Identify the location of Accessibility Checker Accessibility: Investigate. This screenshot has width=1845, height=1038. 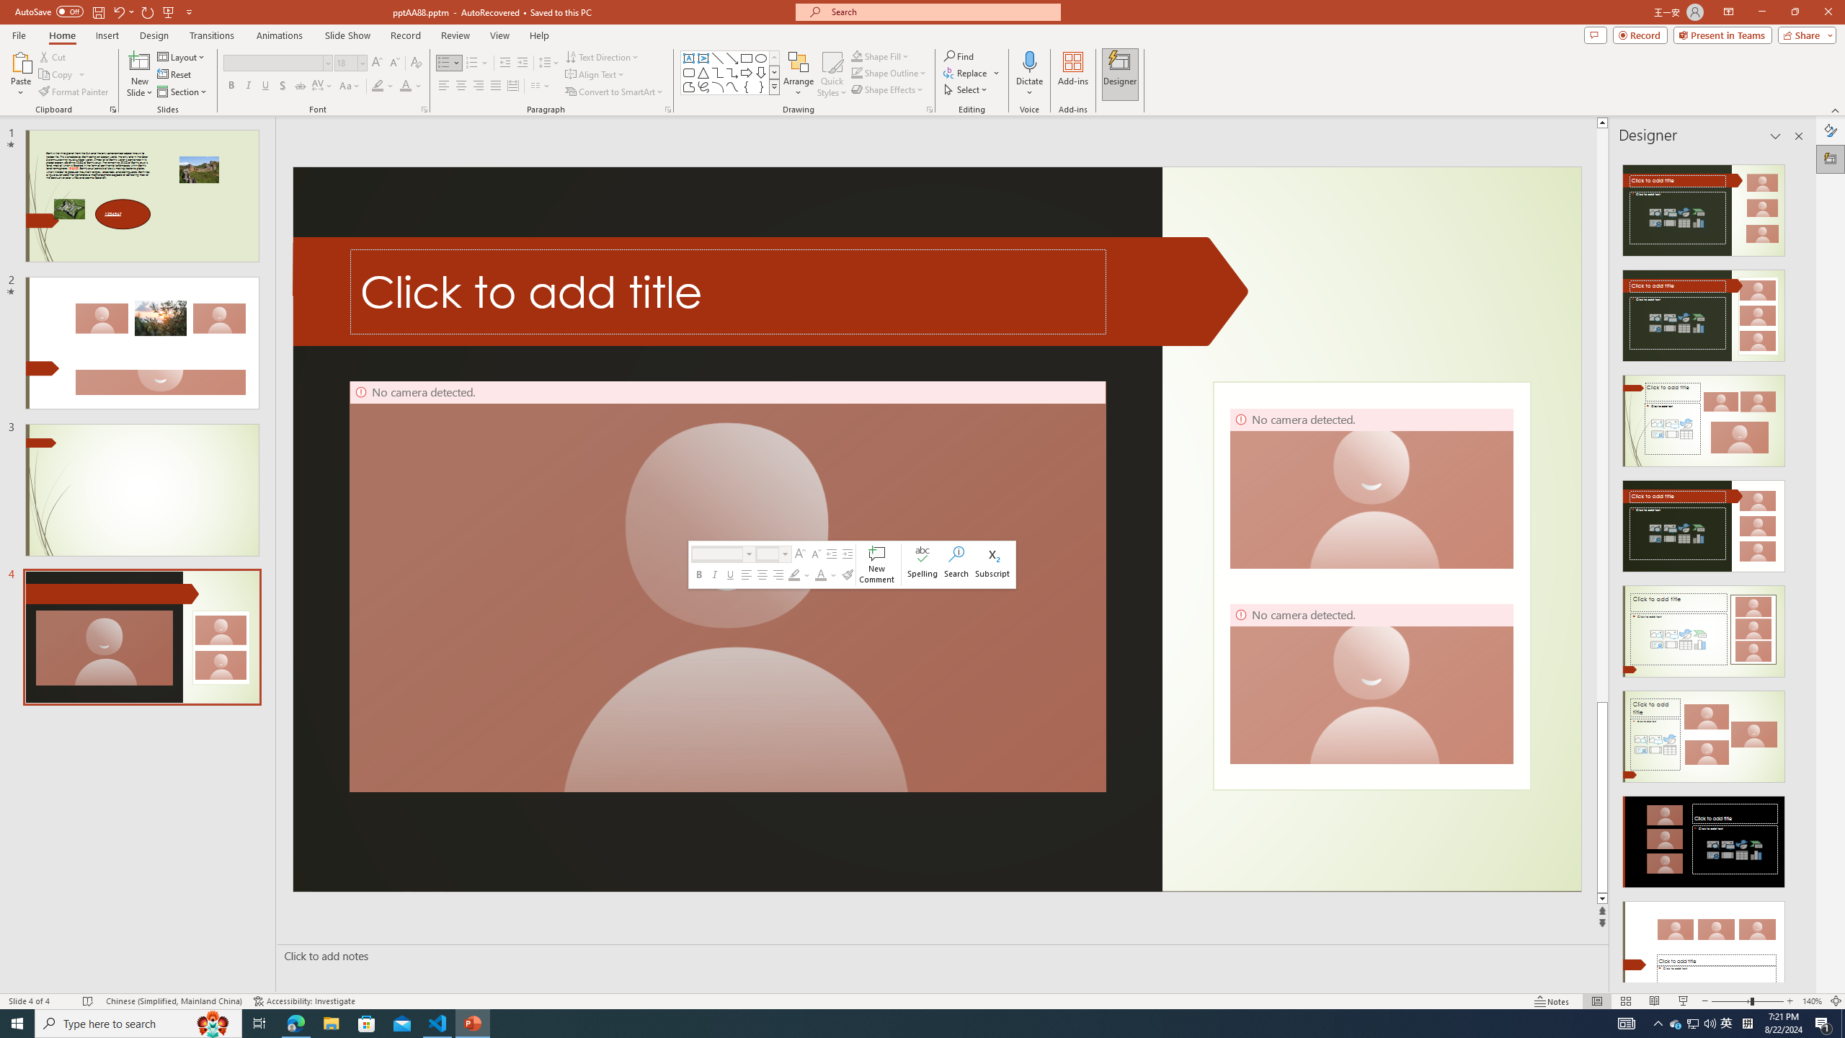
(304, 1001).